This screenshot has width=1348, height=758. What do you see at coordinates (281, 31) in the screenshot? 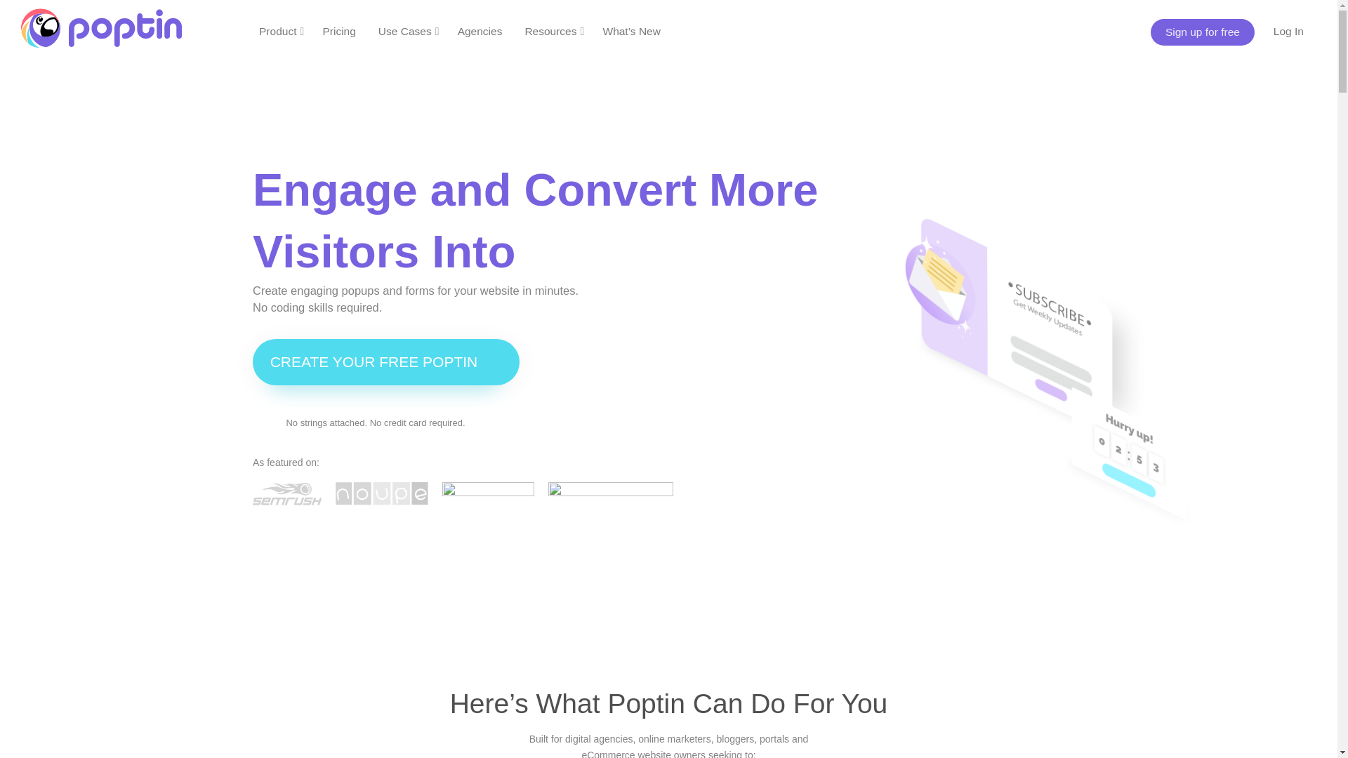
I see `Product` at bounding box center [281, 31].